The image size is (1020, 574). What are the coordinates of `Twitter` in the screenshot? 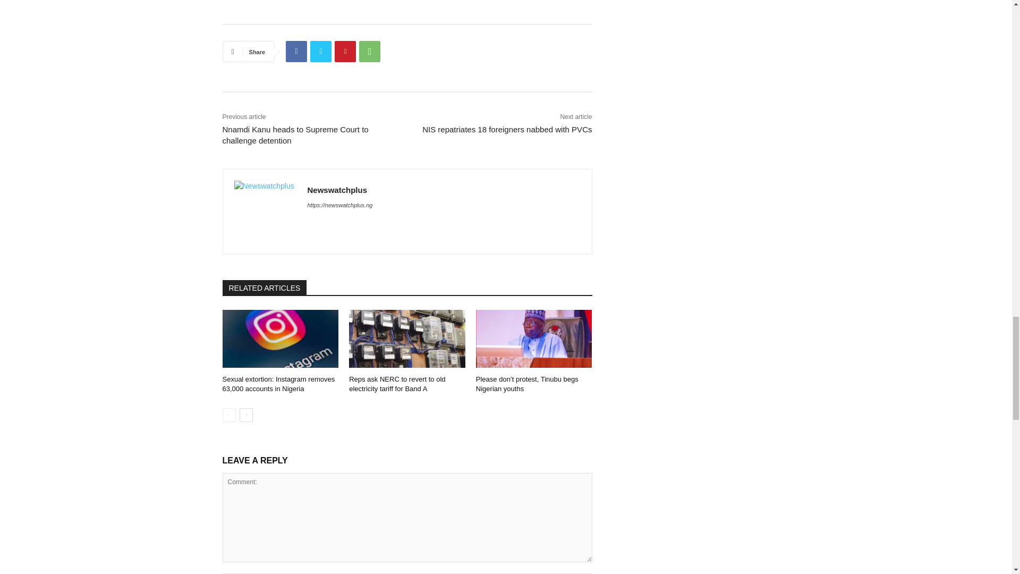 It's located at (321, 51).